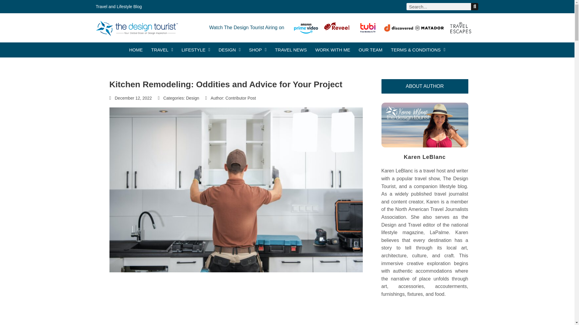  I want to click on WORK WITH ME, so click(333, 50).